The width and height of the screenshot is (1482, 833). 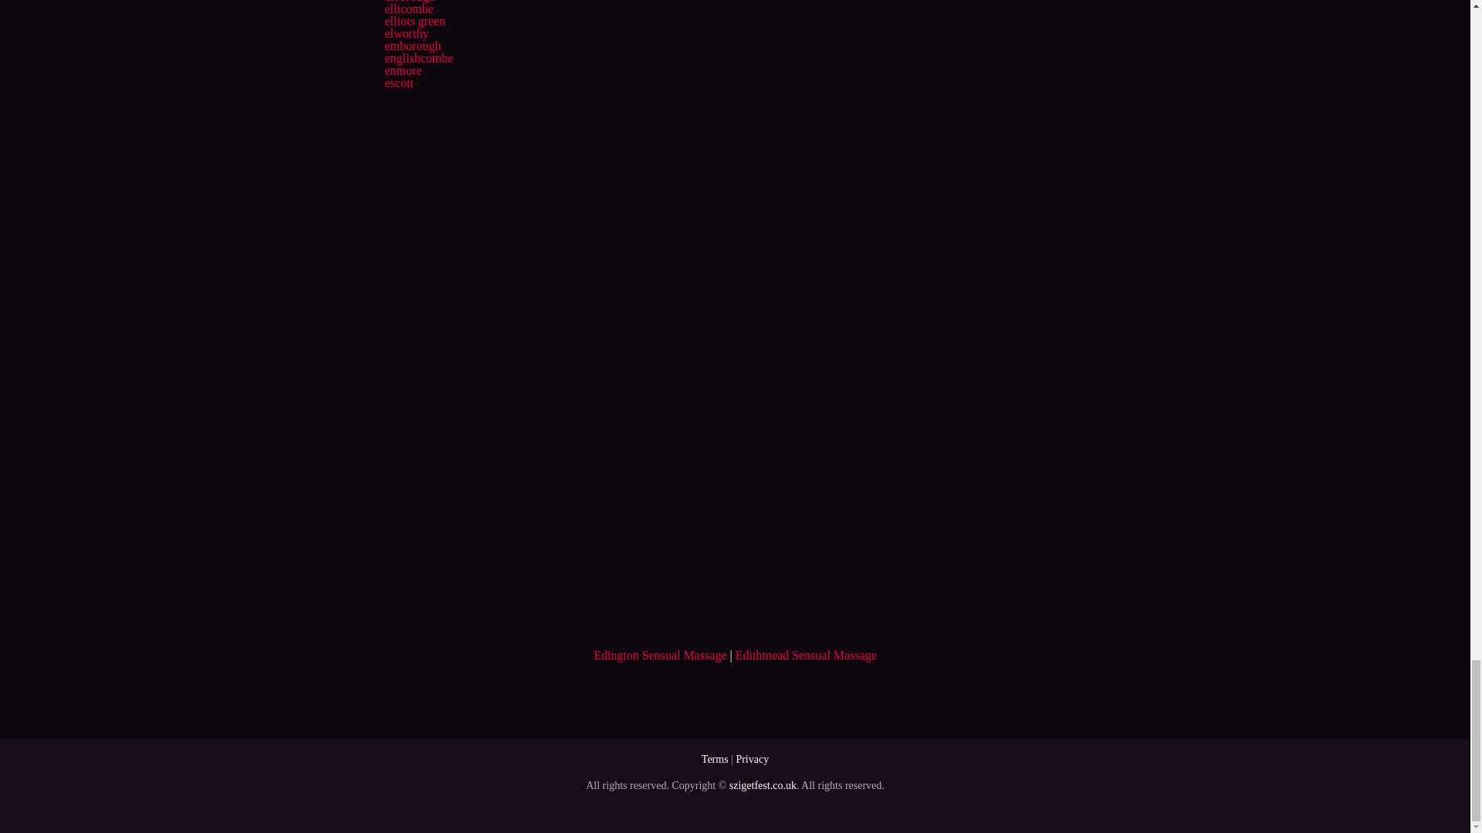 What do you see at coordinates (408, 9) in the screenshot?
I see `ellicombe` at bounding box center [408, 9].